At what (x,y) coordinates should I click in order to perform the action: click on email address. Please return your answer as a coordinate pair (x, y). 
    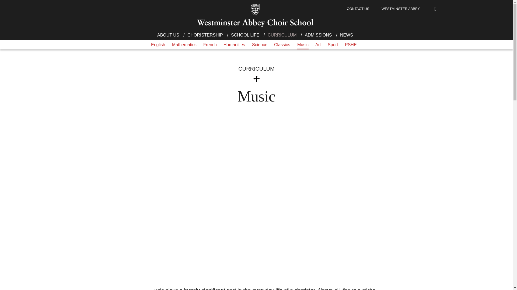
    Looking at the image, I should click on (136, 251).